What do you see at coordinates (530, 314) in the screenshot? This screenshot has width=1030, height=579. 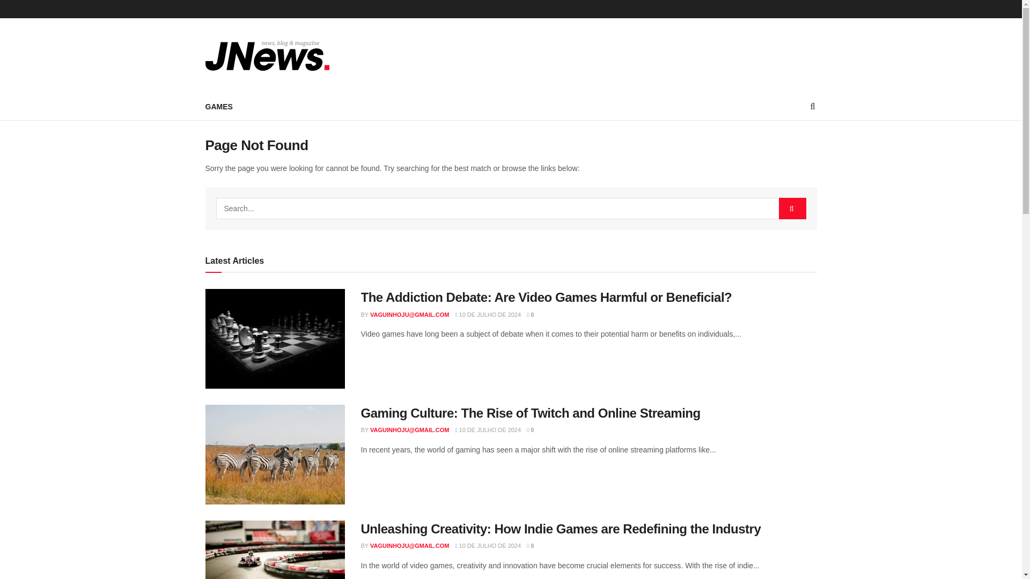 I see `0` at bounding box center [530, 314].